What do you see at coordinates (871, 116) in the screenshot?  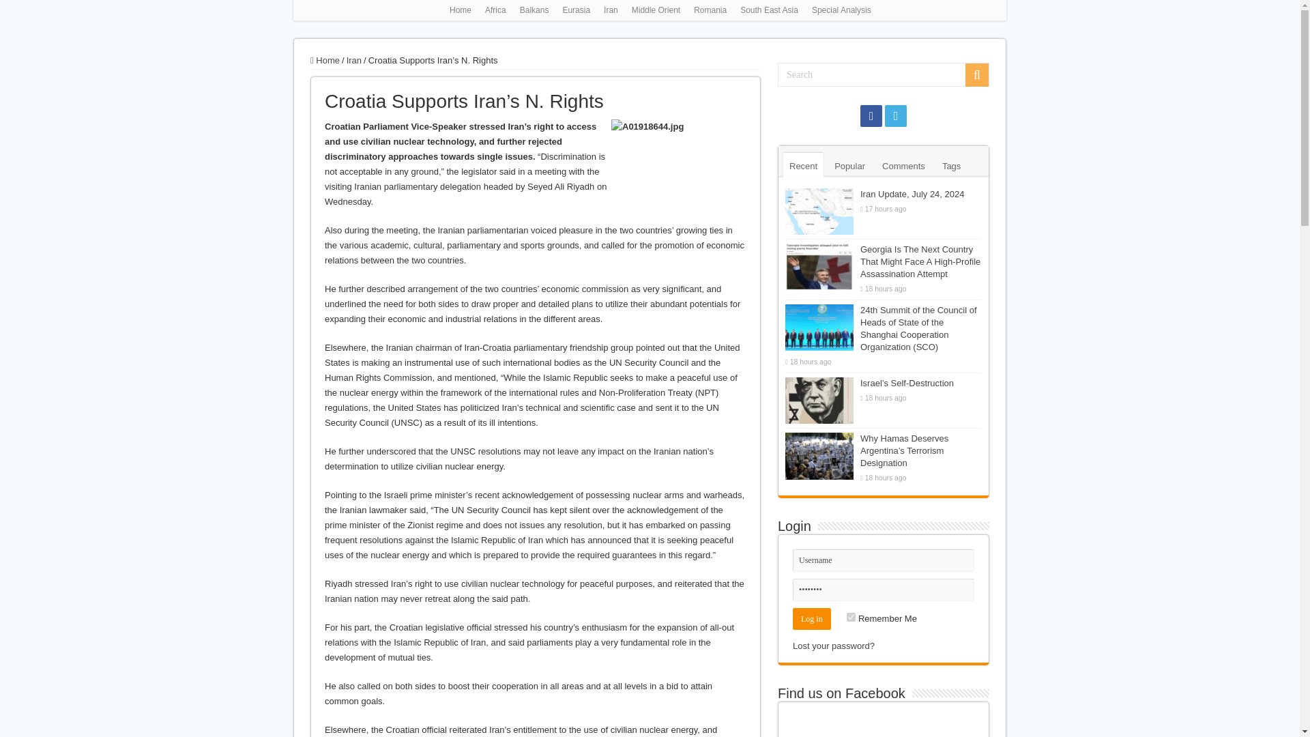 I see `Facebook` at bounding box center [871, 116].